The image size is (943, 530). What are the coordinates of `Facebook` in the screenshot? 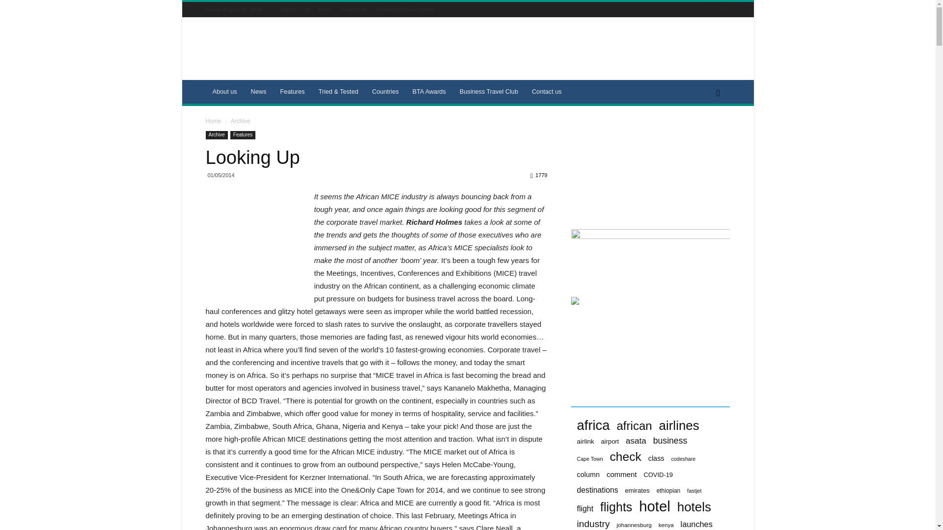 It's located at (712, 9).